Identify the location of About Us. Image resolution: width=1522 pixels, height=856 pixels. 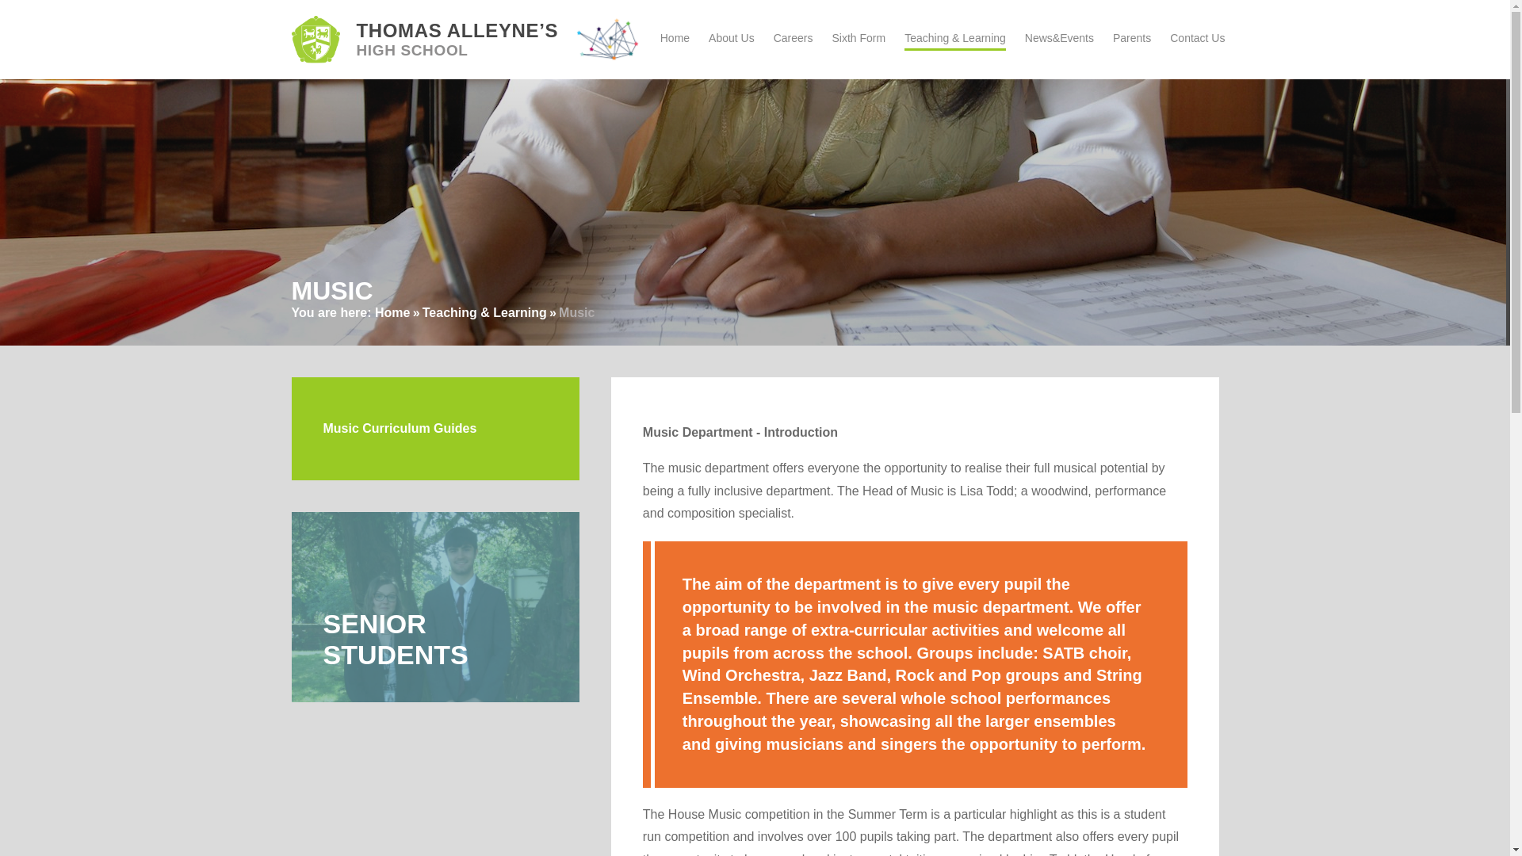
(731, 38).